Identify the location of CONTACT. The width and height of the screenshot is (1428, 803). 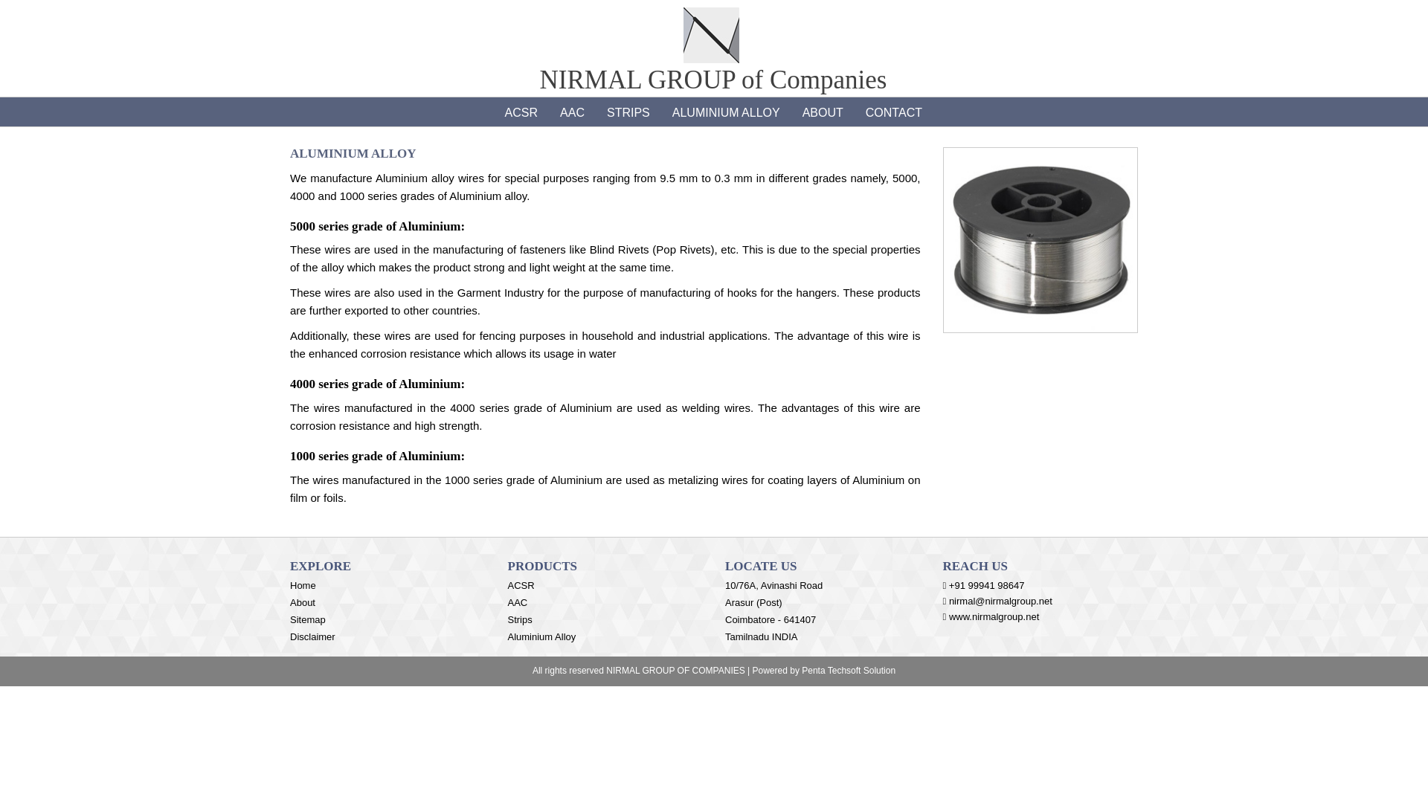
(894, 112).